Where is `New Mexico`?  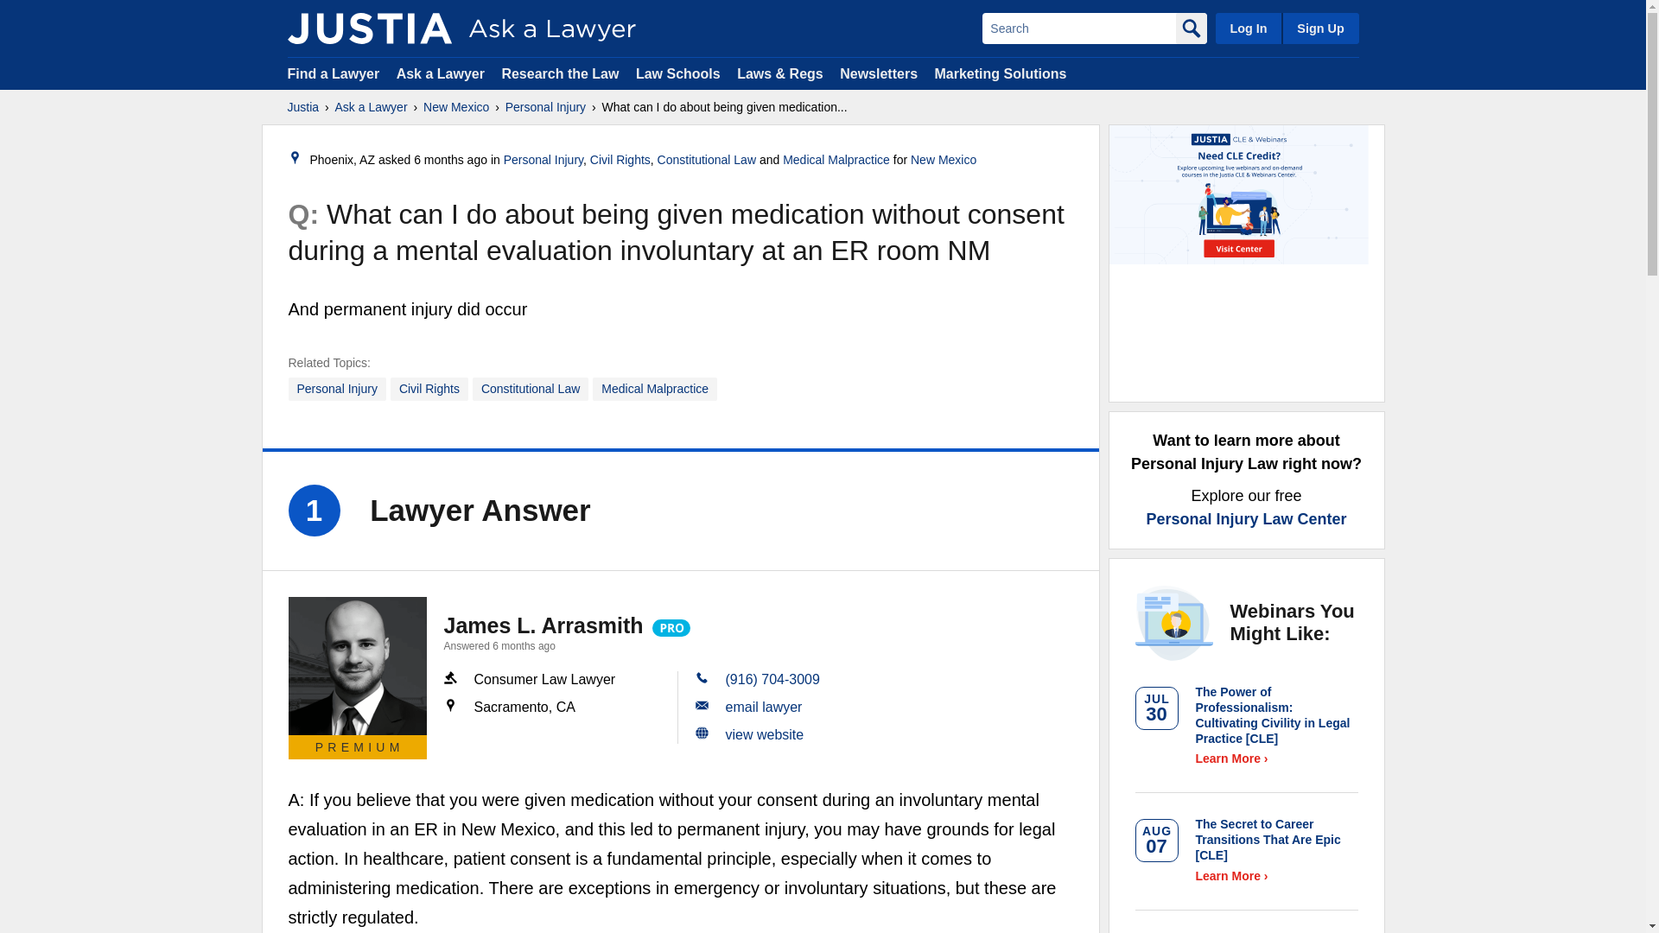
New Mexico is located at coordinates (944, 160).